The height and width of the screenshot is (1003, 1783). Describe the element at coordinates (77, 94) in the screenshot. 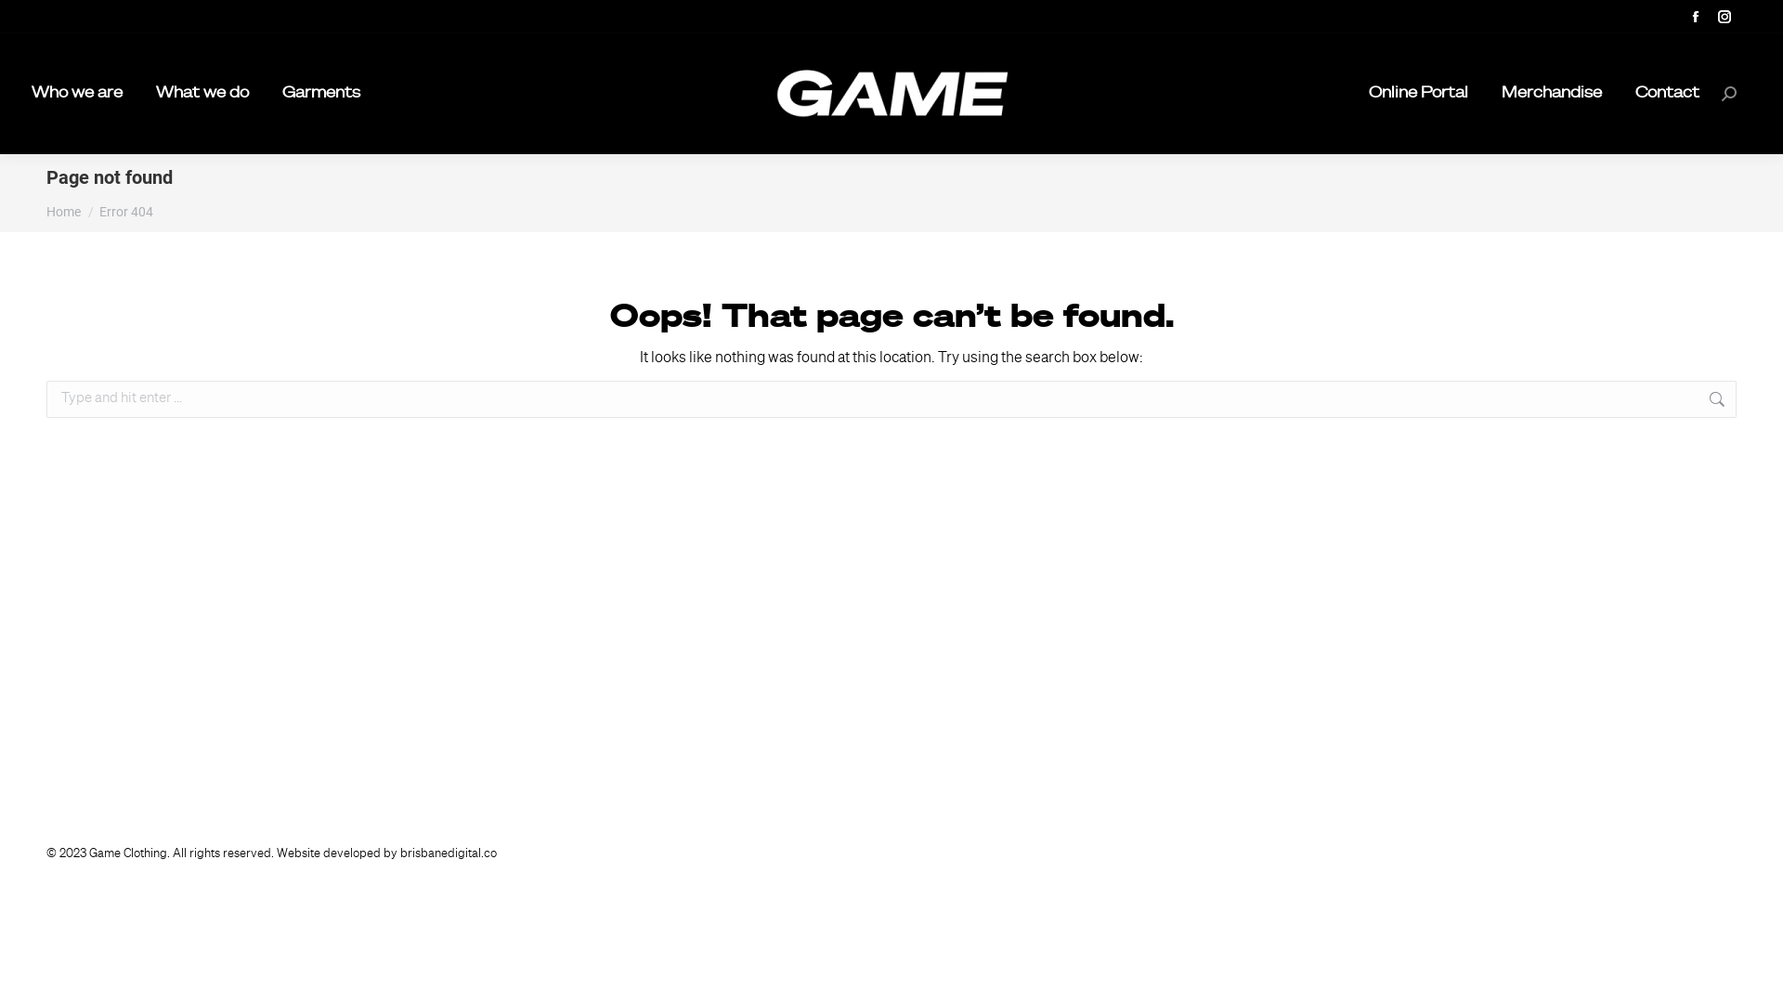

I see `Who we are` at that location.